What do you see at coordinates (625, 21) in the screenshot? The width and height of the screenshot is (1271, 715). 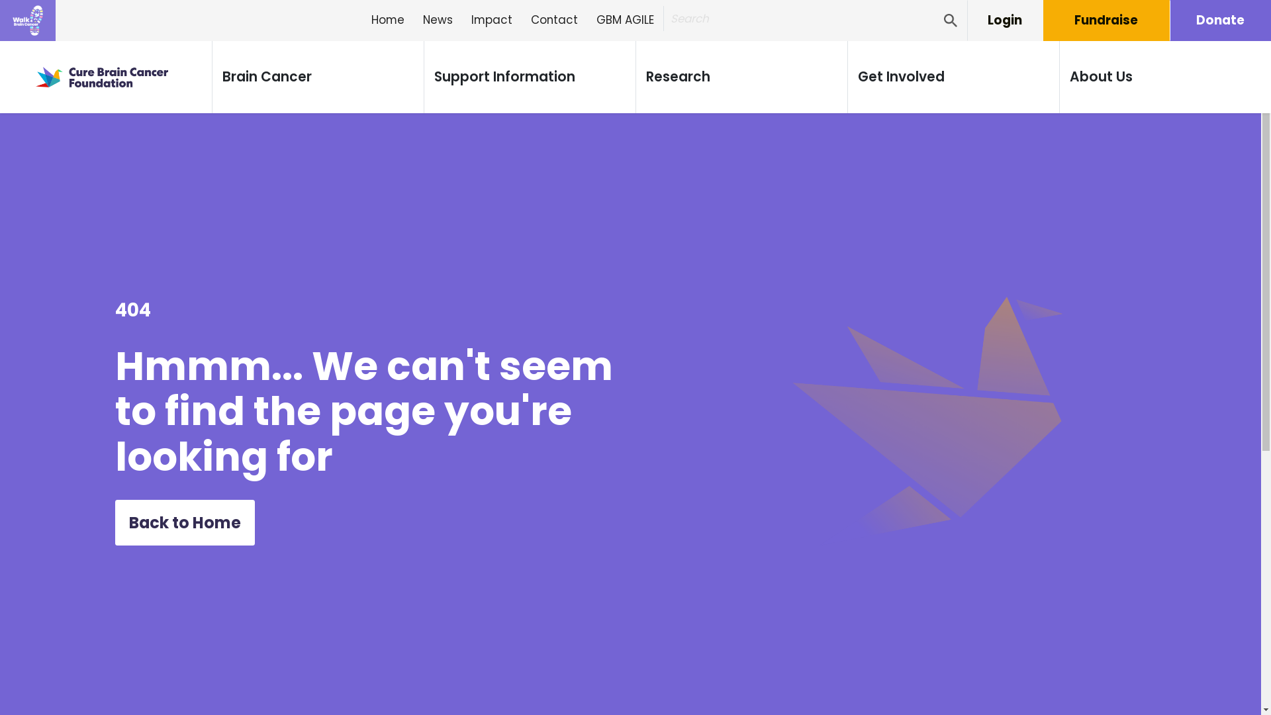 I see `GBM AGILE` at bounding box center [625, 21].